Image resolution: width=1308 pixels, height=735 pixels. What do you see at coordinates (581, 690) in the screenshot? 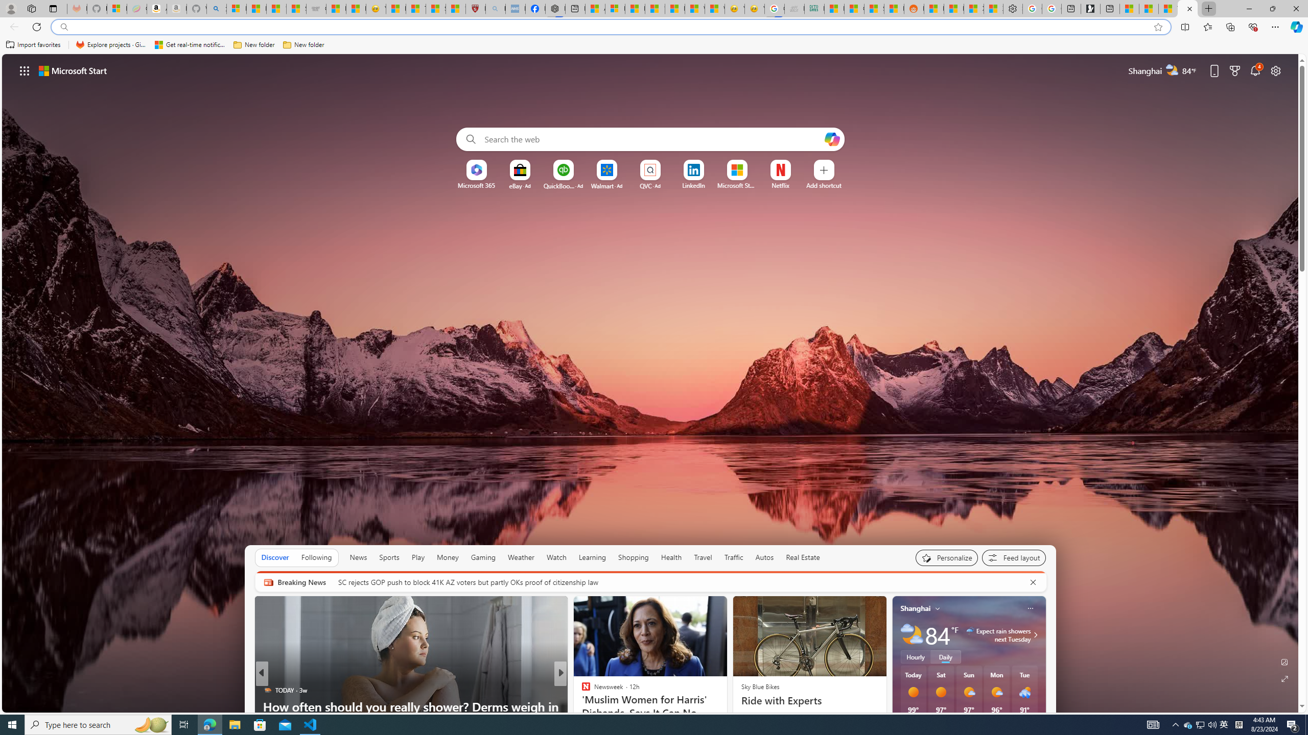
I see `The Kitchn` at bounding box center [581, 690].